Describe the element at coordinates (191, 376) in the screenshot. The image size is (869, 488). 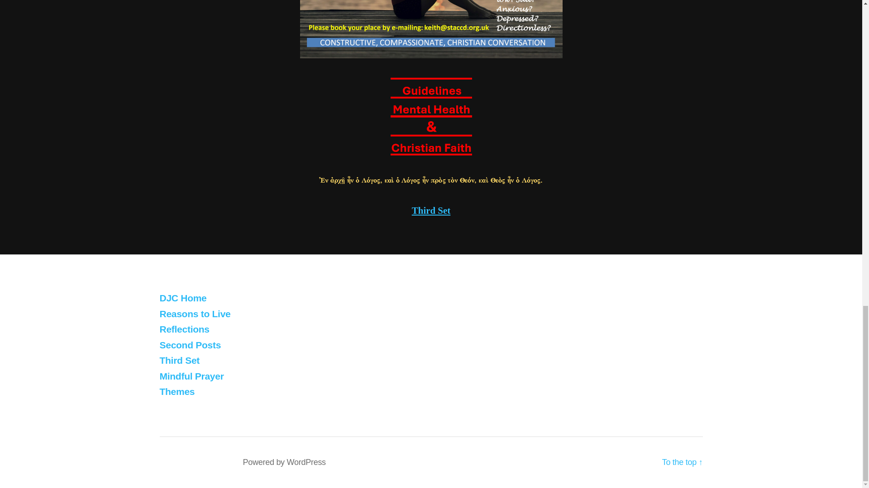
I see `Mindful Prayer` at that location.